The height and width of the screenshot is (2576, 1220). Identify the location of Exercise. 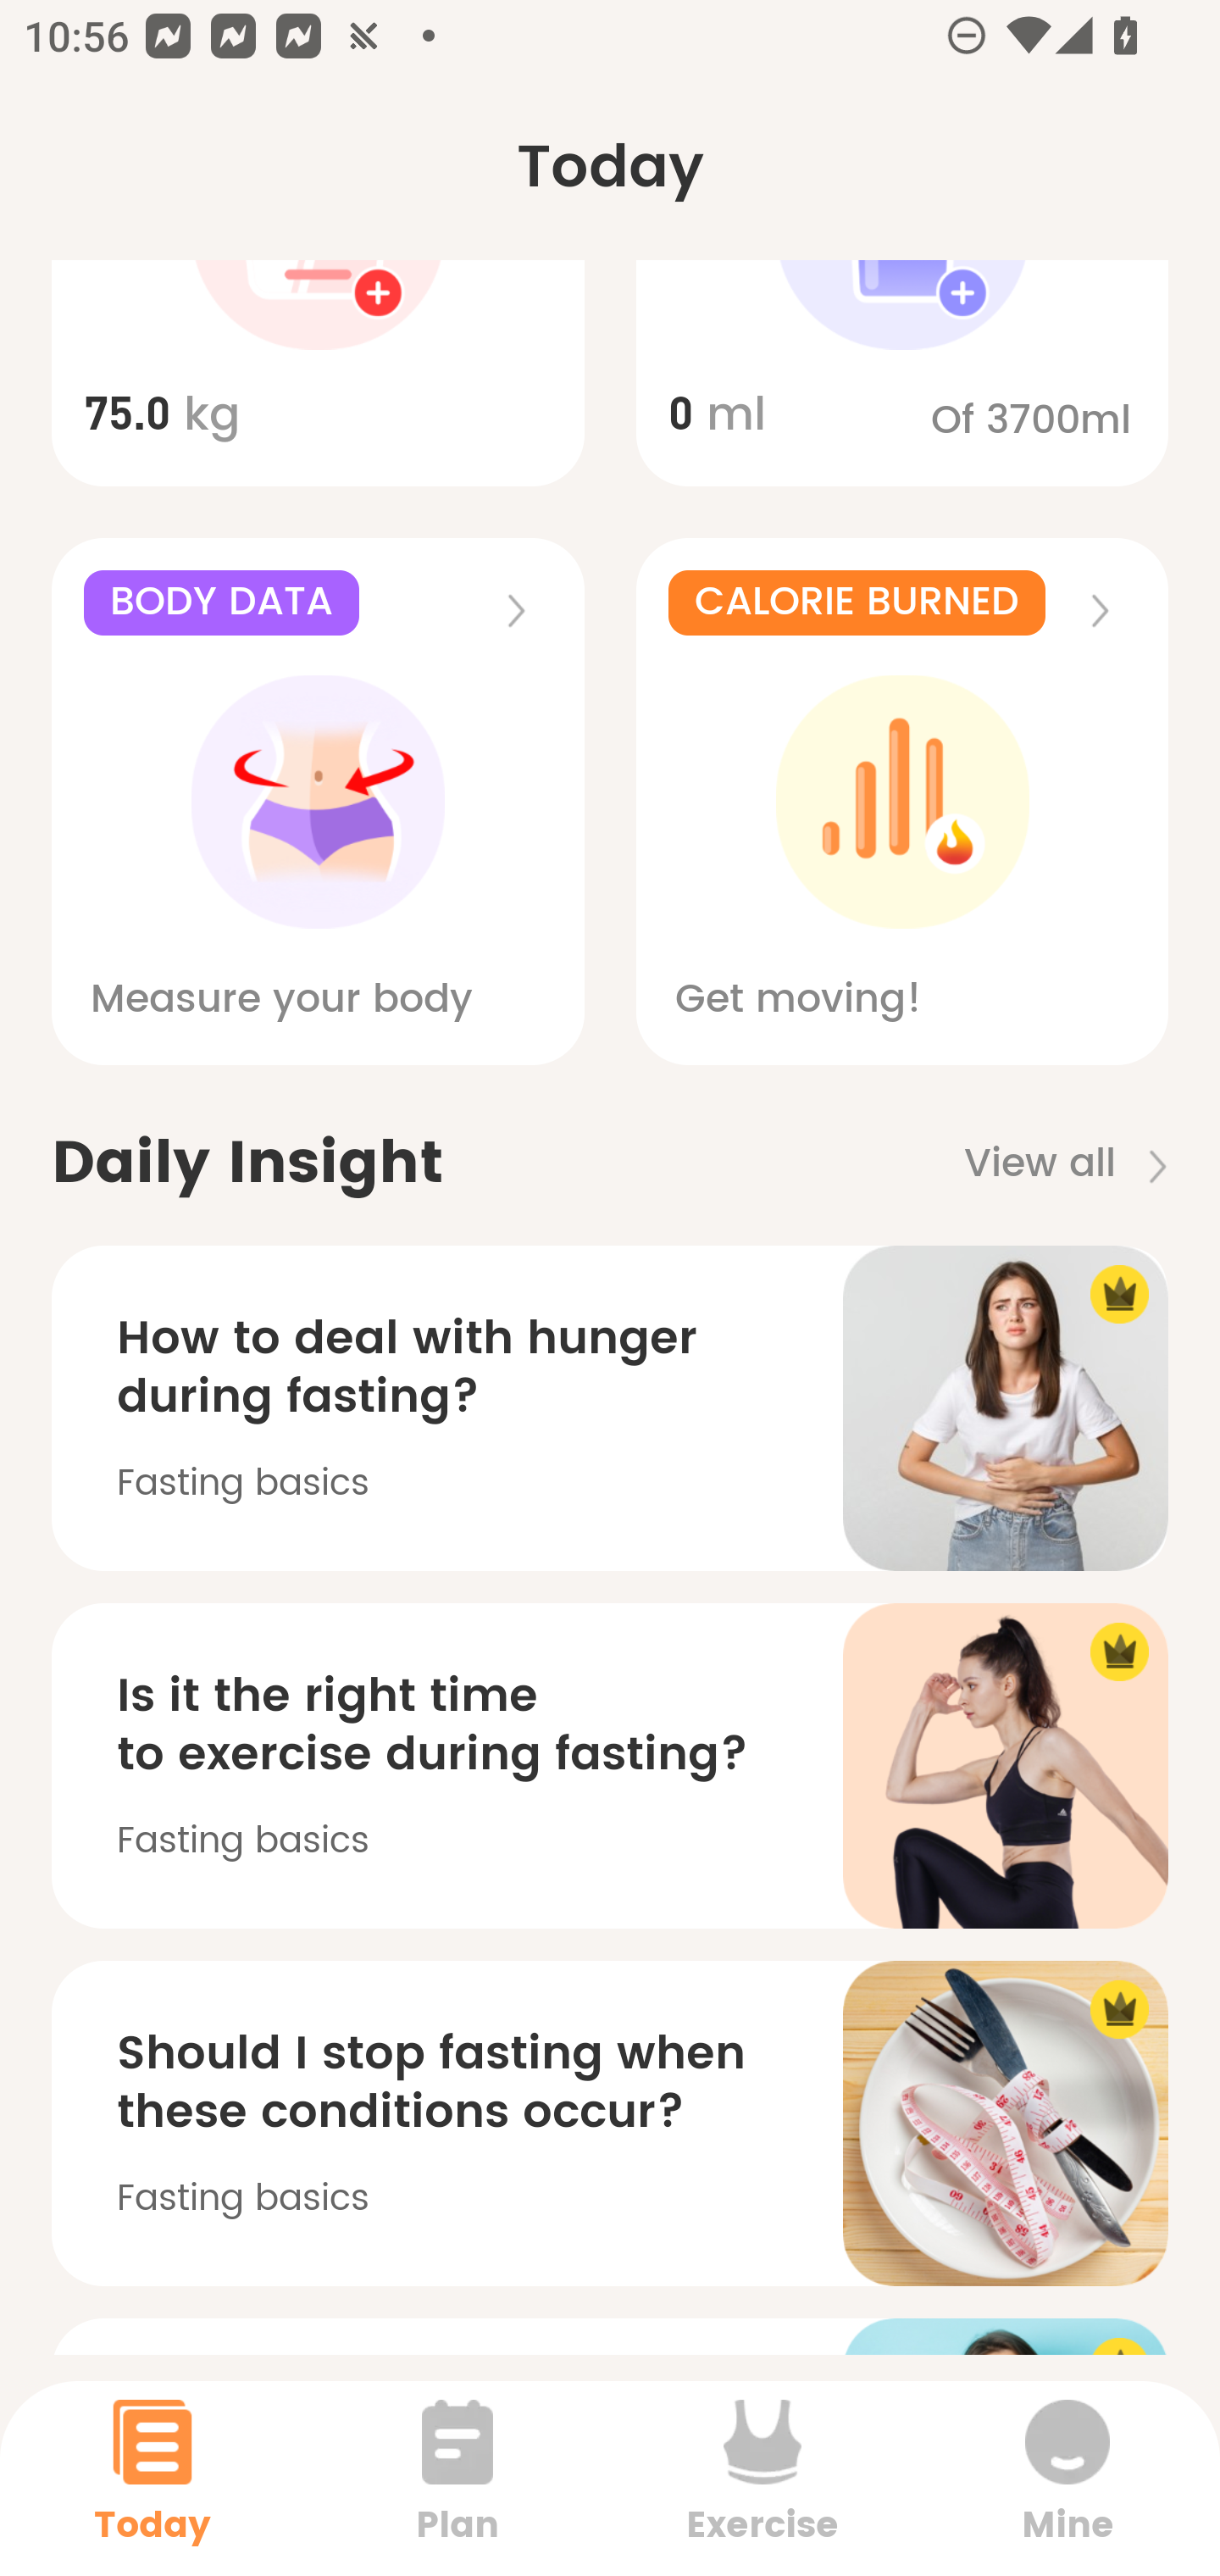
(762, 2478).